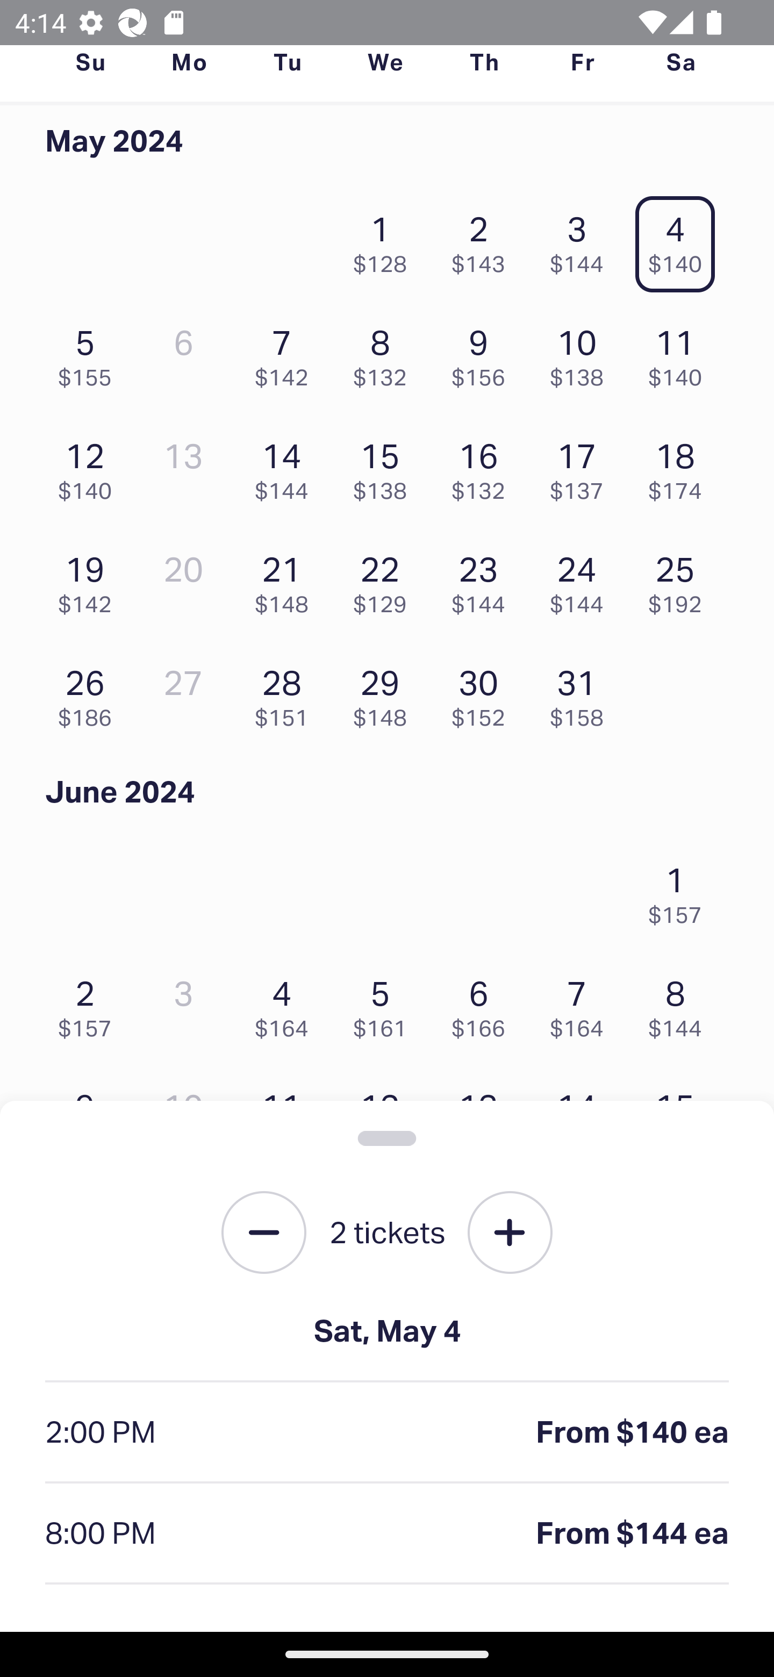 The width and height of the screenshot is (774, 1677). I want to click on 6 $166, so click(484, 1004).